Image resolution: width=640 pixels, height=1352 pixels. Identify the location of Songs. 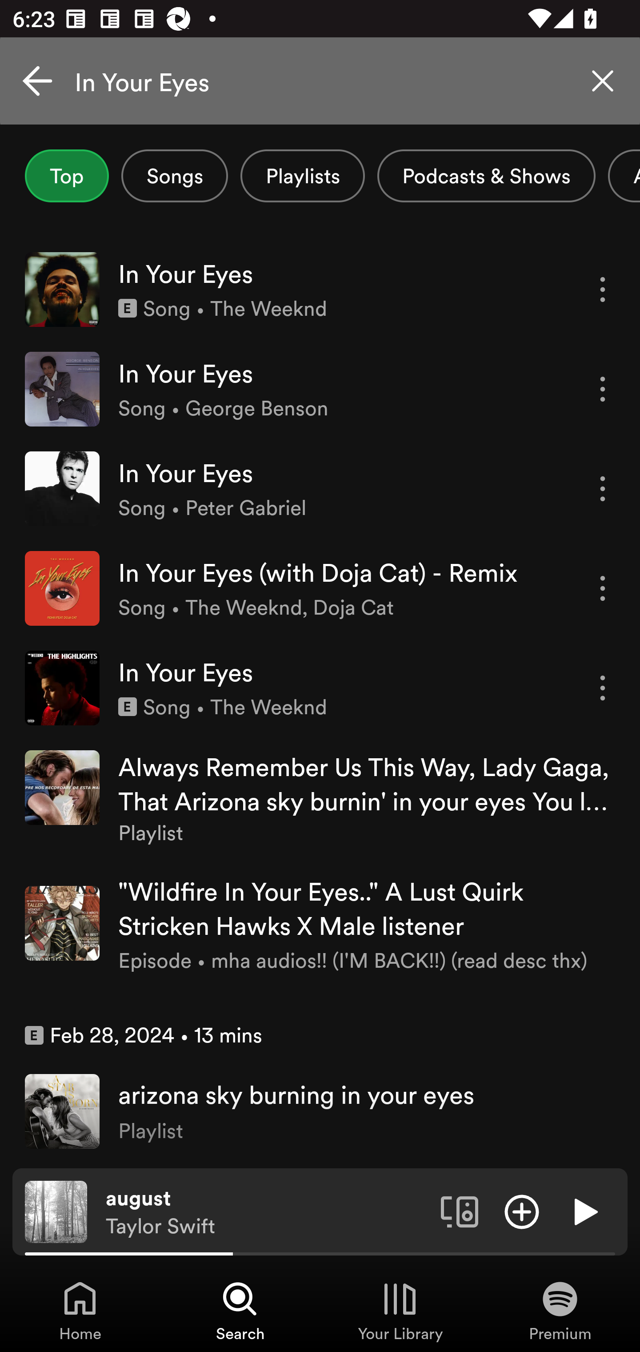
(174, 176).